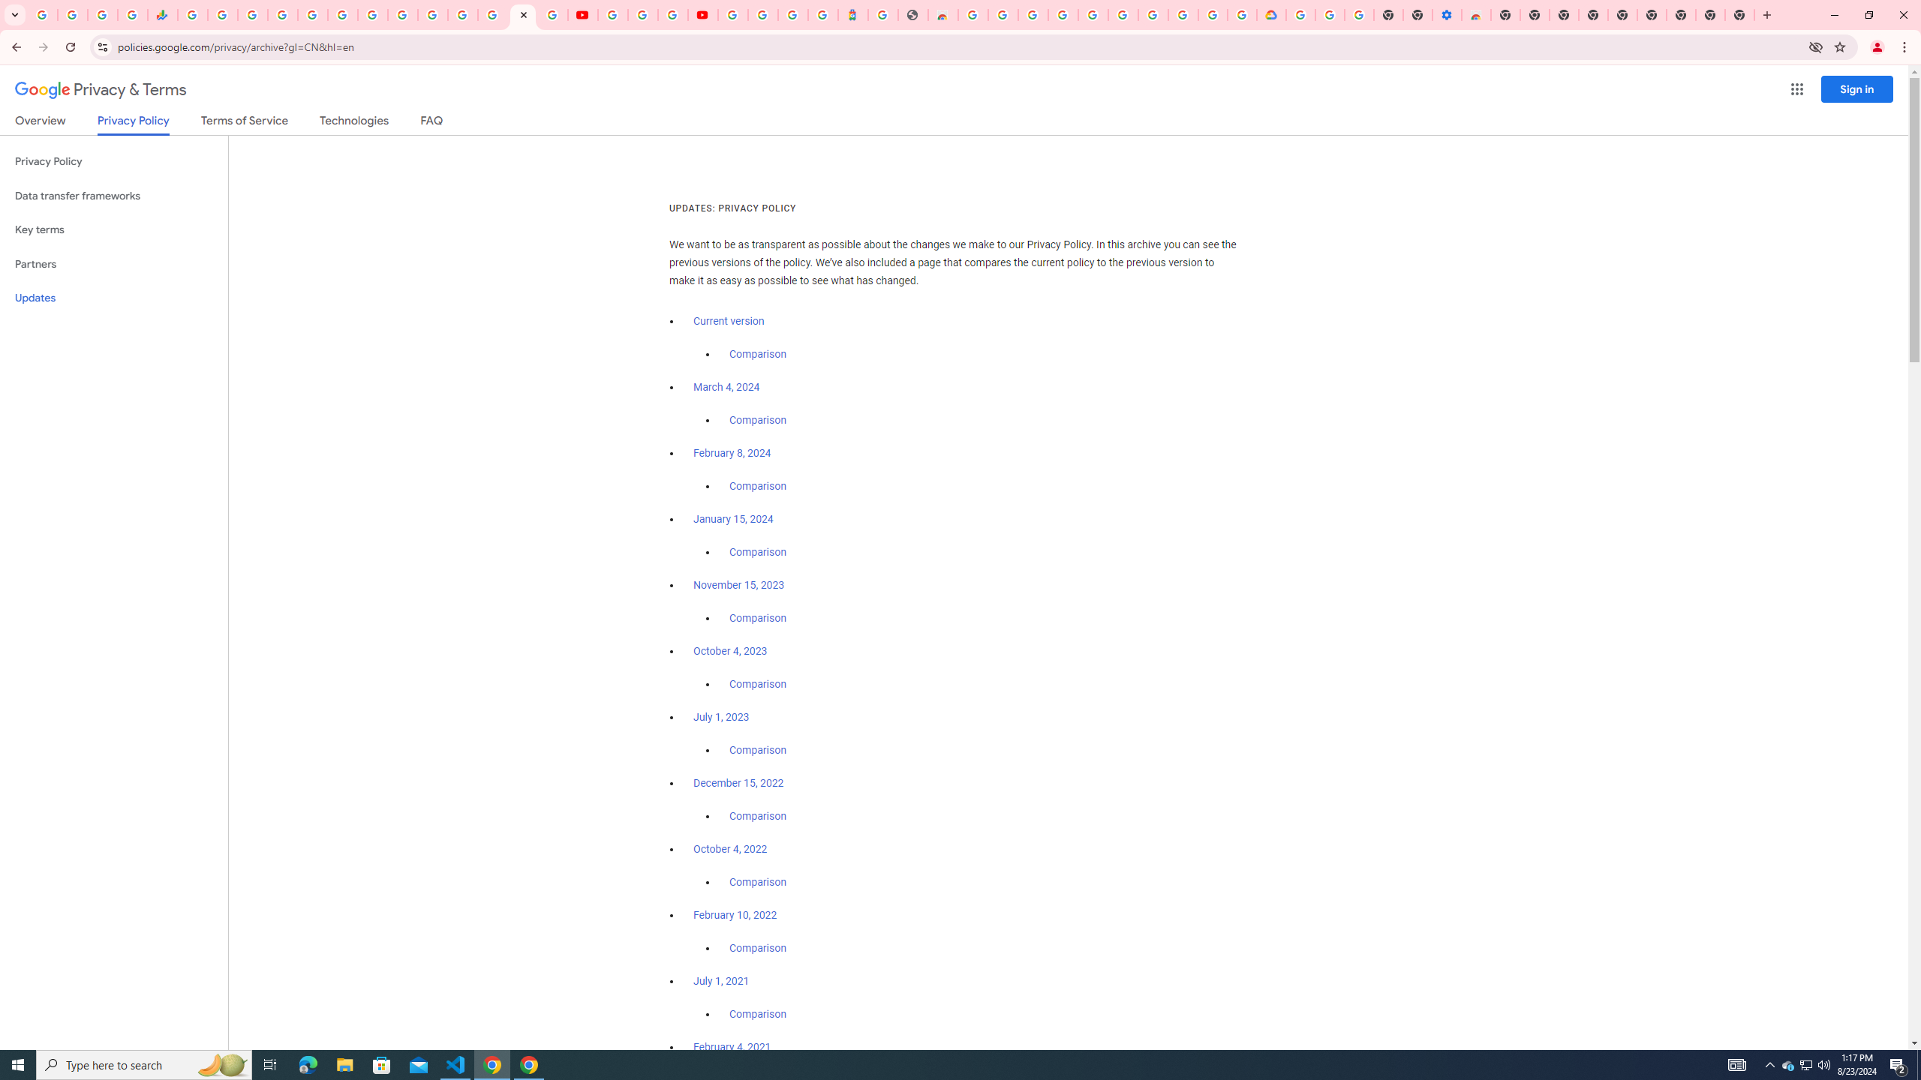 The height and width of the screenshot is (1080, 1921). Describe the element at coordinates (852, 15) in the screenshot. I see `Atour Hotel - Google hotels` at that location.